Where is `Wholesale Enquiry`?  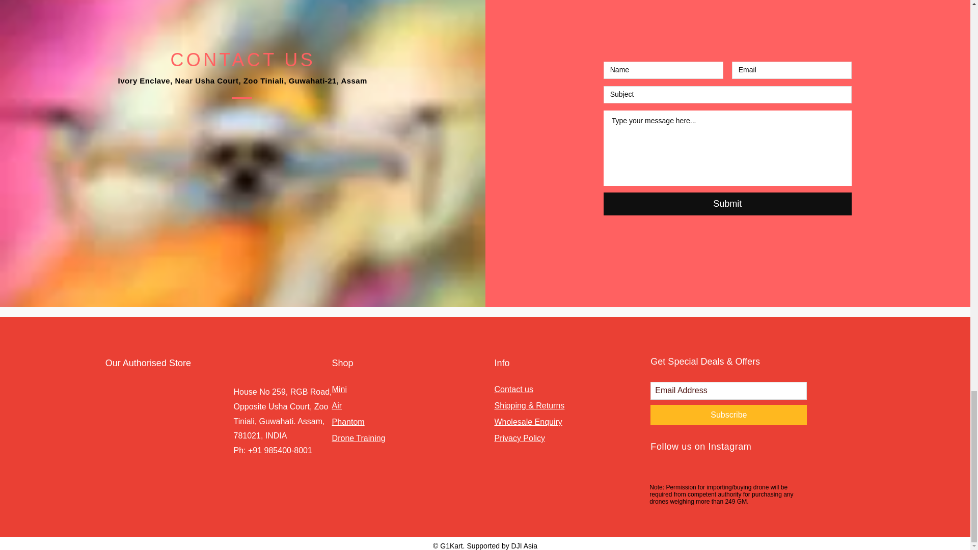
Wholesale Enquiry is located at coordinates (528, 422).